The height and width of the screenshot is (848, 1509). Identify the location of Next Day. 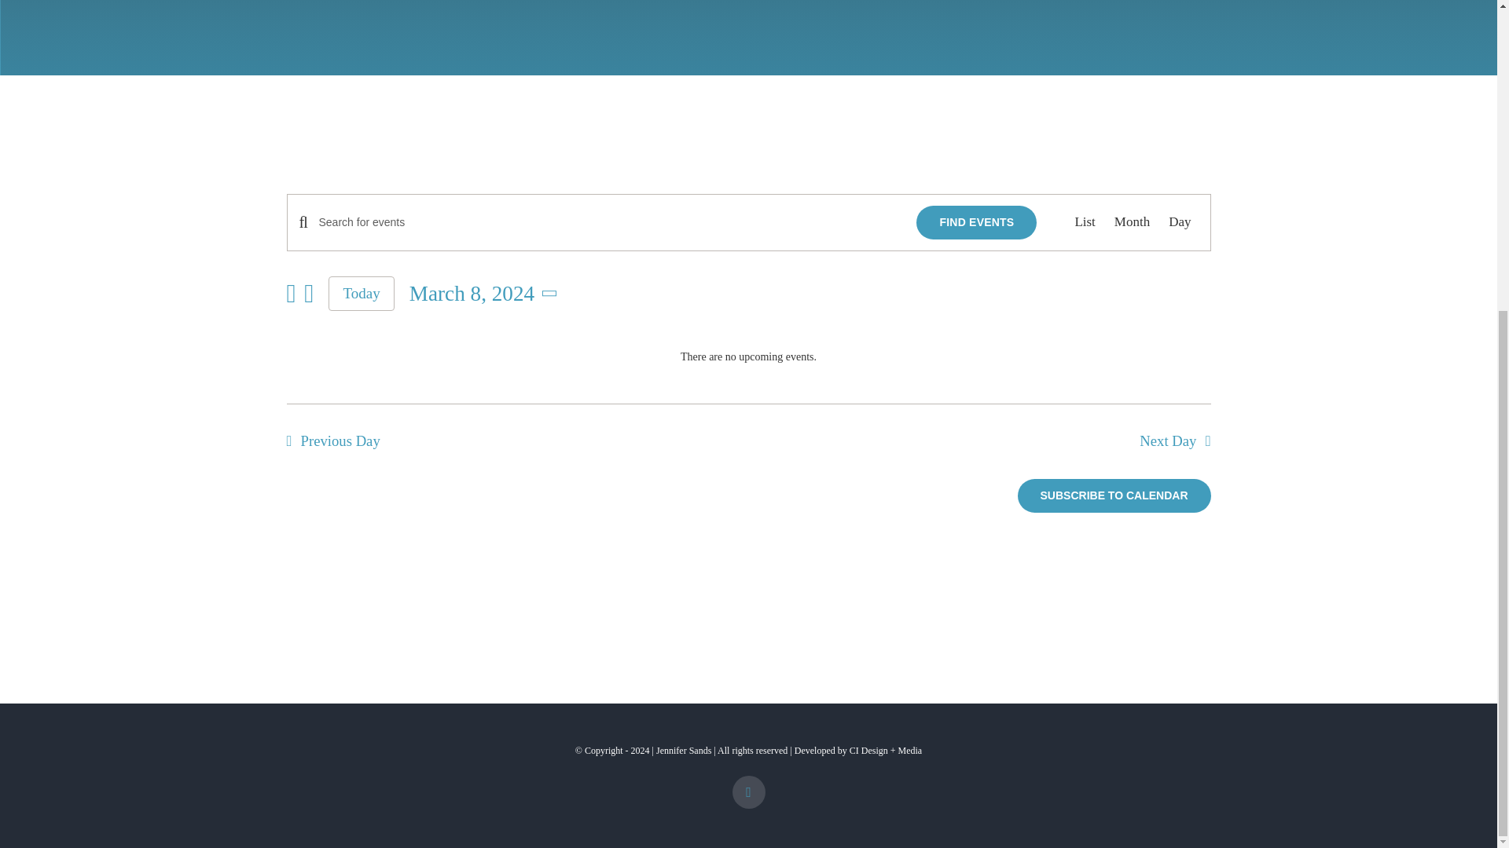
(1179, 440).